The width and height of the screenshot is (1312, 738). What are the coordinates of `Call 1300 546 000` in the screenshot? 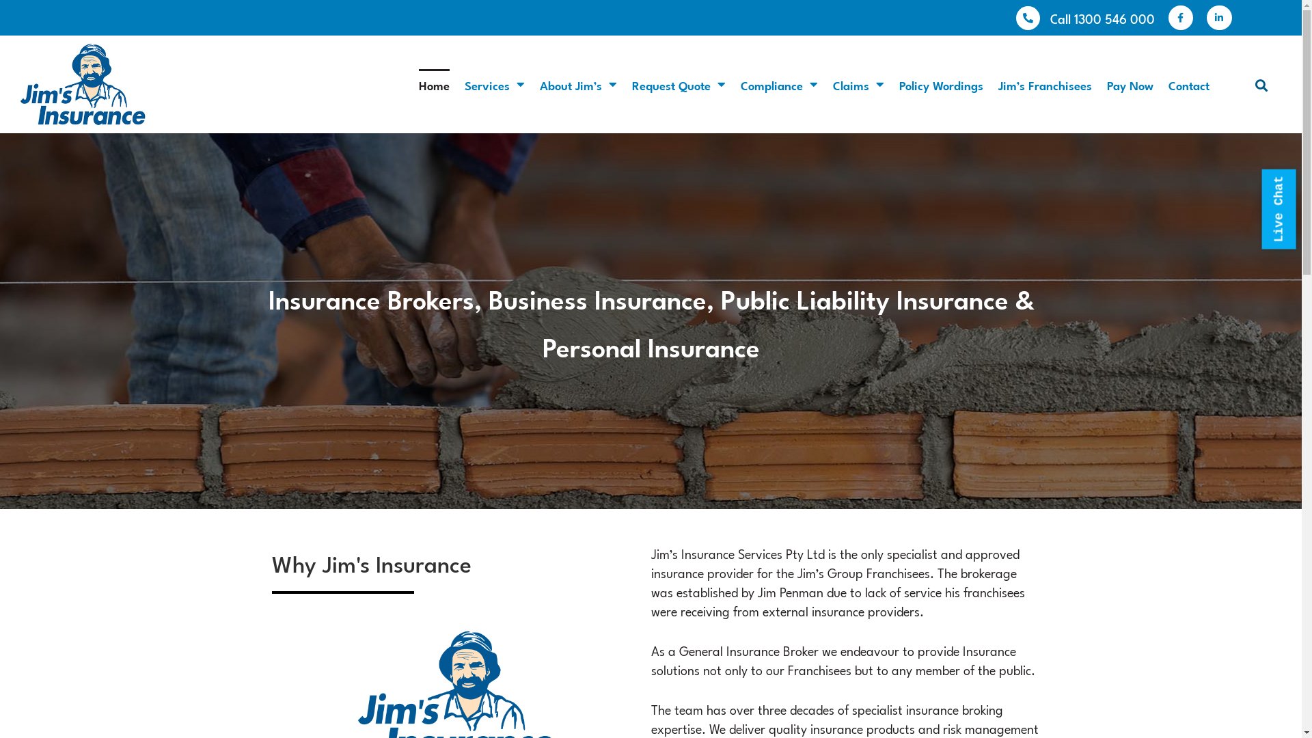 It's located at (1103, 18).